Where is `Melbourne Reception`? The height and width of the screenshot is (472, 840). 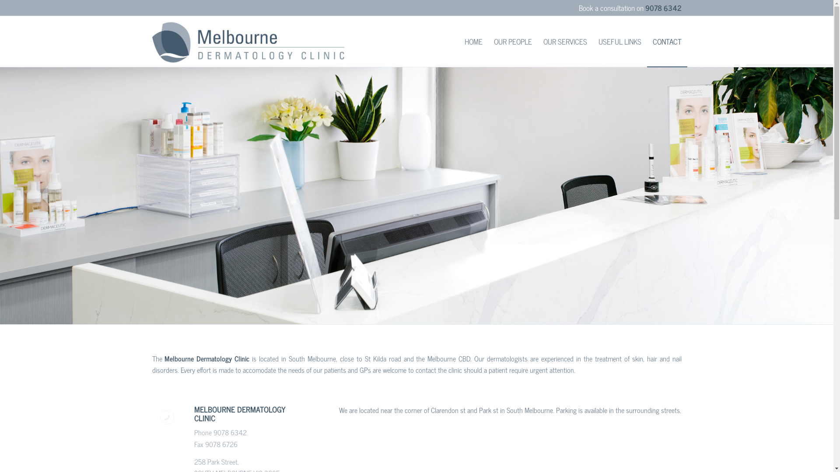
Melbourne Reception is located at coordinates (416, 194).